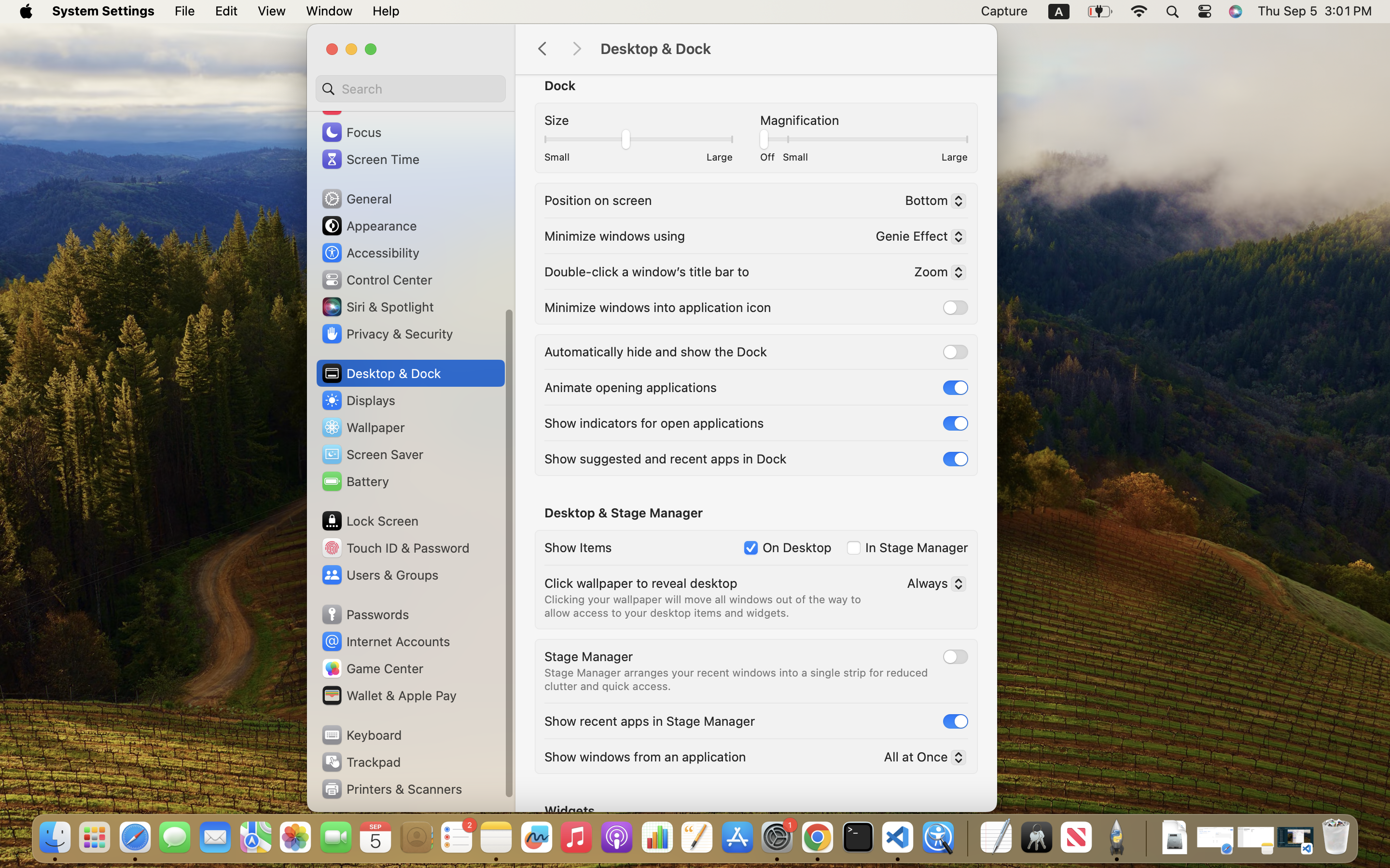 This screenshot has width=1390, height=868. I want to click on Minimize windows using, so click(615, 235).